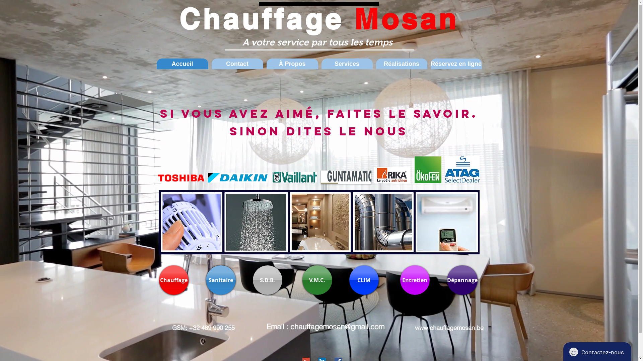 Image resolution: width=643 pixels, height=361 pixels. I want to click on CLIM, so click(364, 280).